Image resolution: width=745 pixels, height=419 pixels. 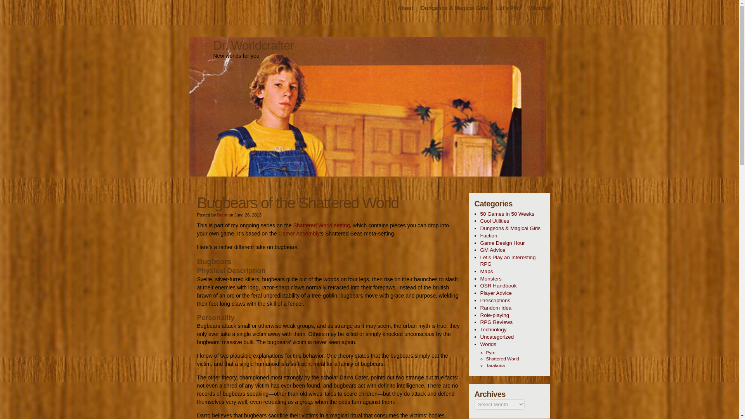 What do you see at coordinates (512, 345) in the screenshot?
I see `Worlds` at bounding box center [512, 345].